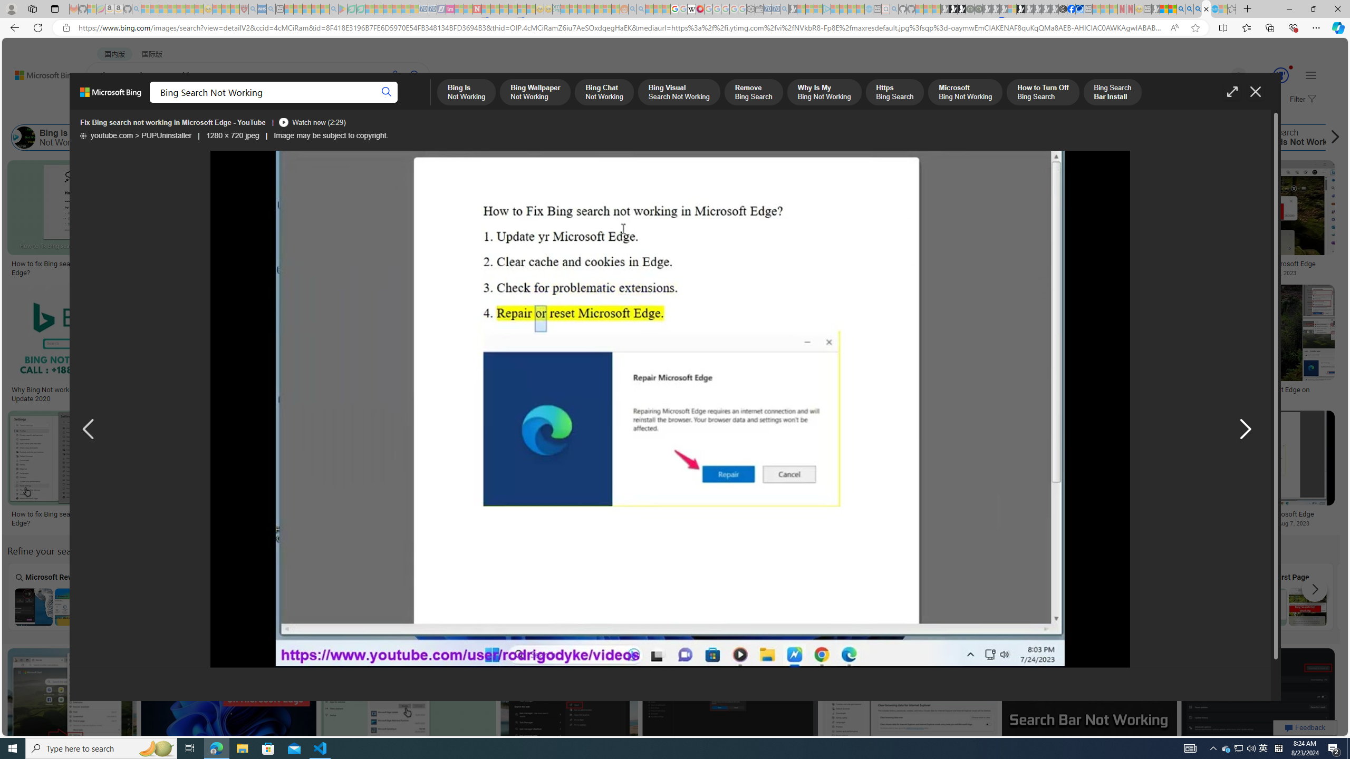 This screenshot has height=759, width=1350. I want to click on Microsoft Bing, Back to Bing search, so click(111, 96).